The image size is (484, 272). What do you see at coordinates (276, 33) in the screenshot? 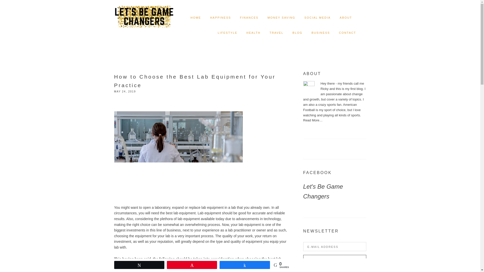
I see `TRAVEL` at bounding box center [276, 33].